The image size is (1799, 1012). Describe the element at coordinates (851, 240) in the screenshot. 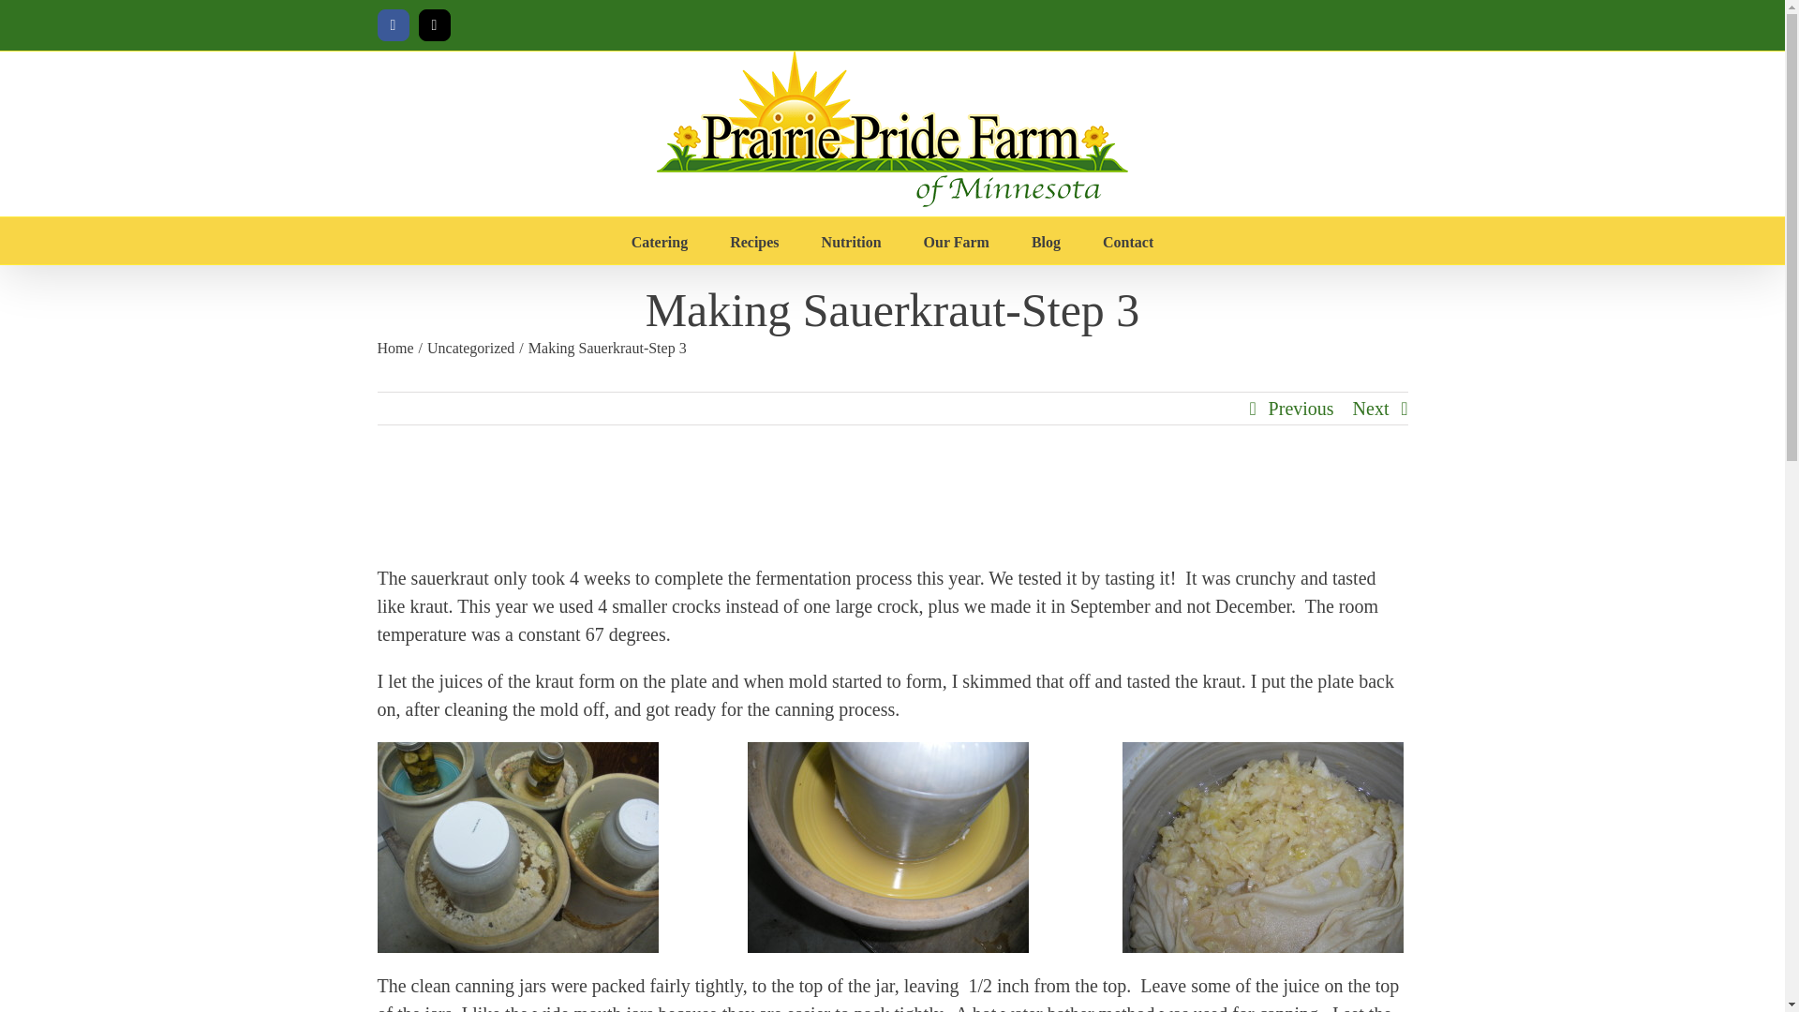

I see `Nutrition` at that location.